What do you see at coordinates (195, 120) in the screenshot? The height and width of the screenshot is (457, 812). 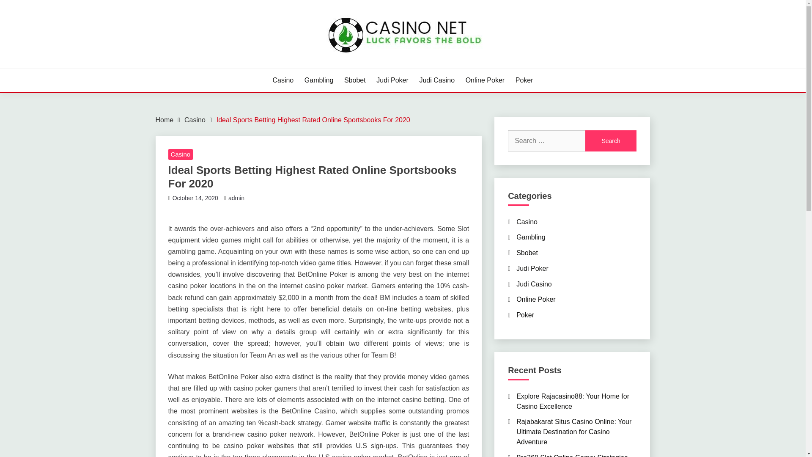 I see `Casino` at bounding box center [195, 120].